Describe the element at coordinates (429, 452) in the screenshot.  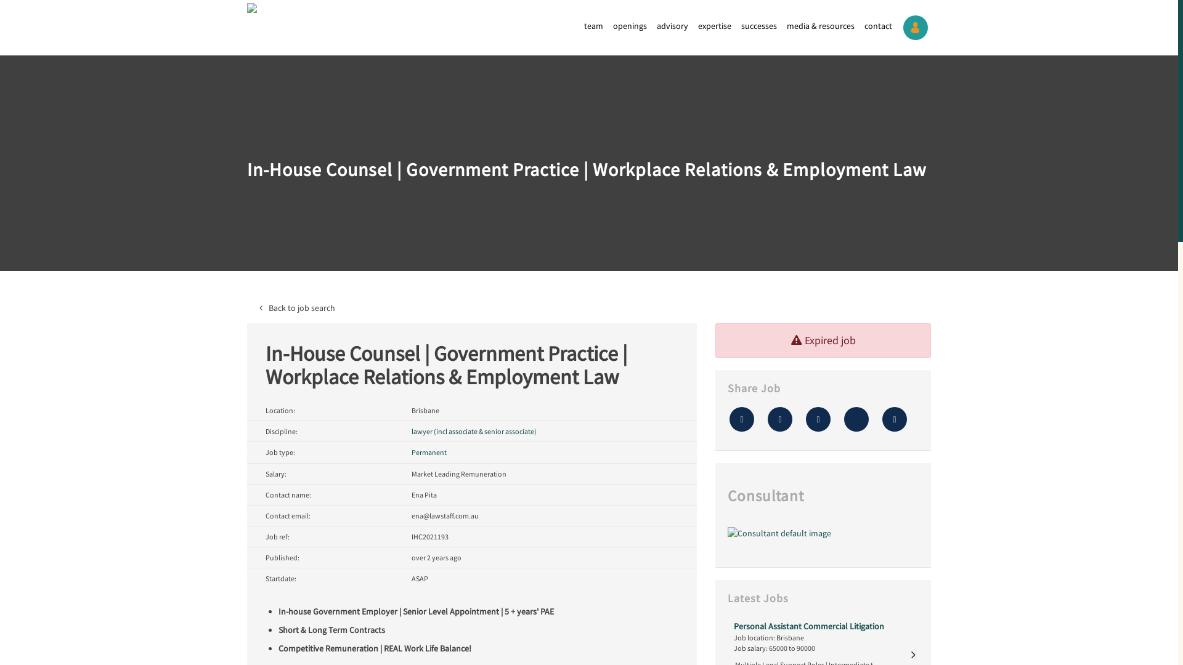
I see `Permanent` at that location.